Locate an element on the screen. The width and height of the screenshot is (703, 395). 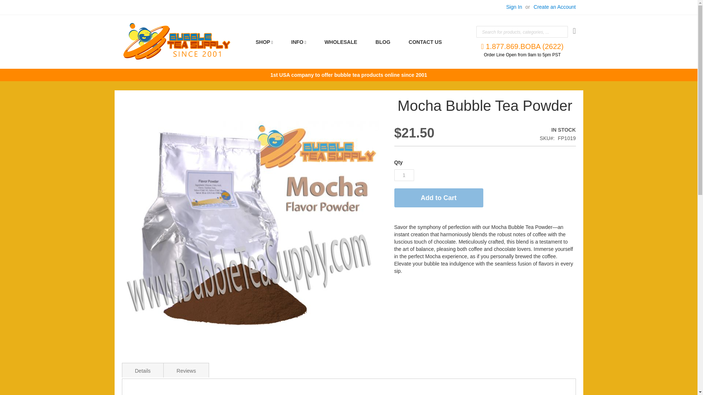
1 is located at coordinates (403, 175).